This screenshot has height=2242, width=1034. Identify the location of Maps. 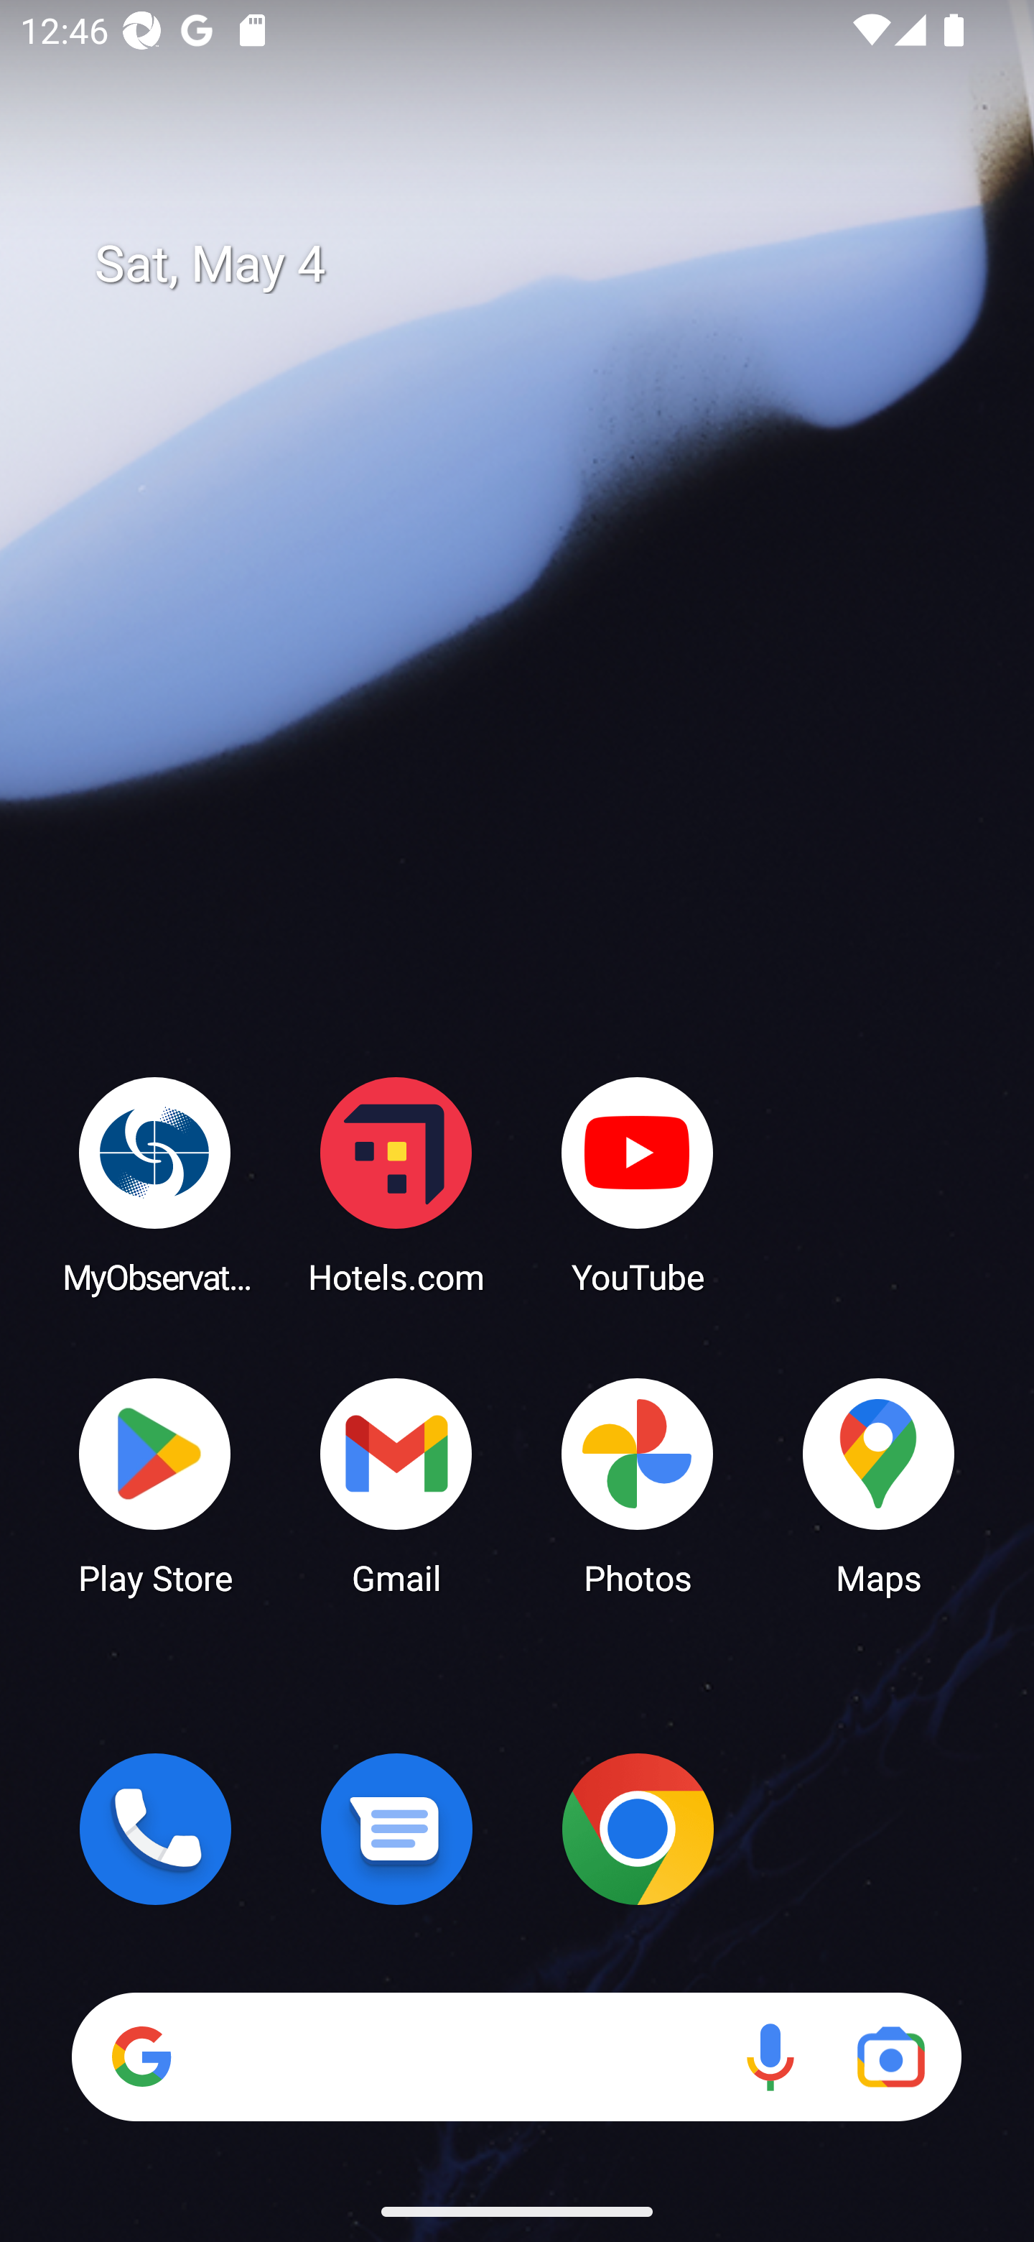
(879, 1485).